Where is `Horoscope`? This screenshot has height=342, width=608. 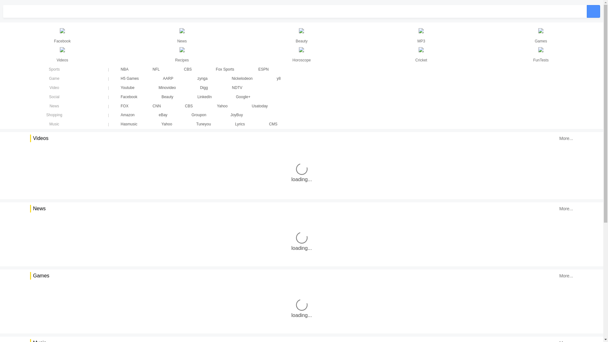
Horoscope is located at coordinates (302, 55).